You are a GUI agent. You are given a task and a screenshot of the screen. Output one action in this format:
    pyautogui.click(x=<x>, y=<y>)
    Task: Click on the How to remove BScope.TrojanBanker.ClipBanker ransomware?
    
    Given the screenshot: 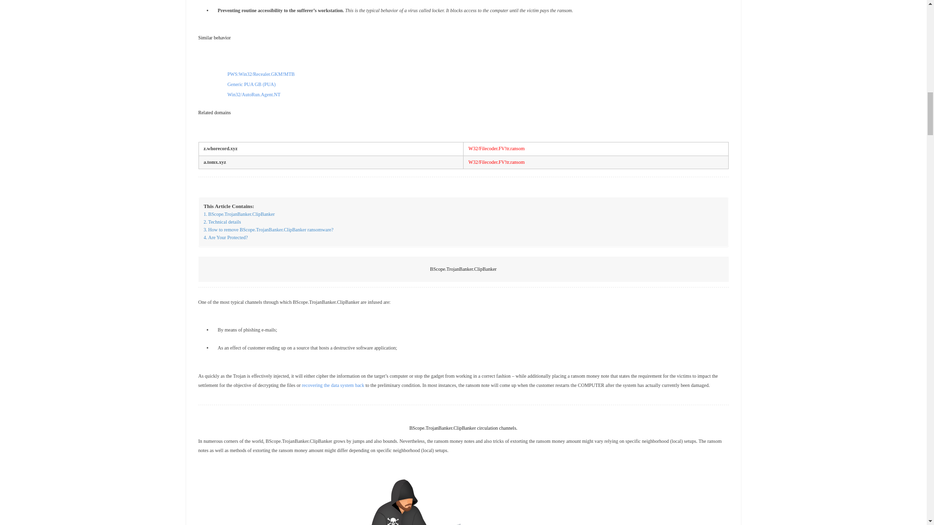 What is the action you would take?
    pyautogui.click(x=269, y=229)
    